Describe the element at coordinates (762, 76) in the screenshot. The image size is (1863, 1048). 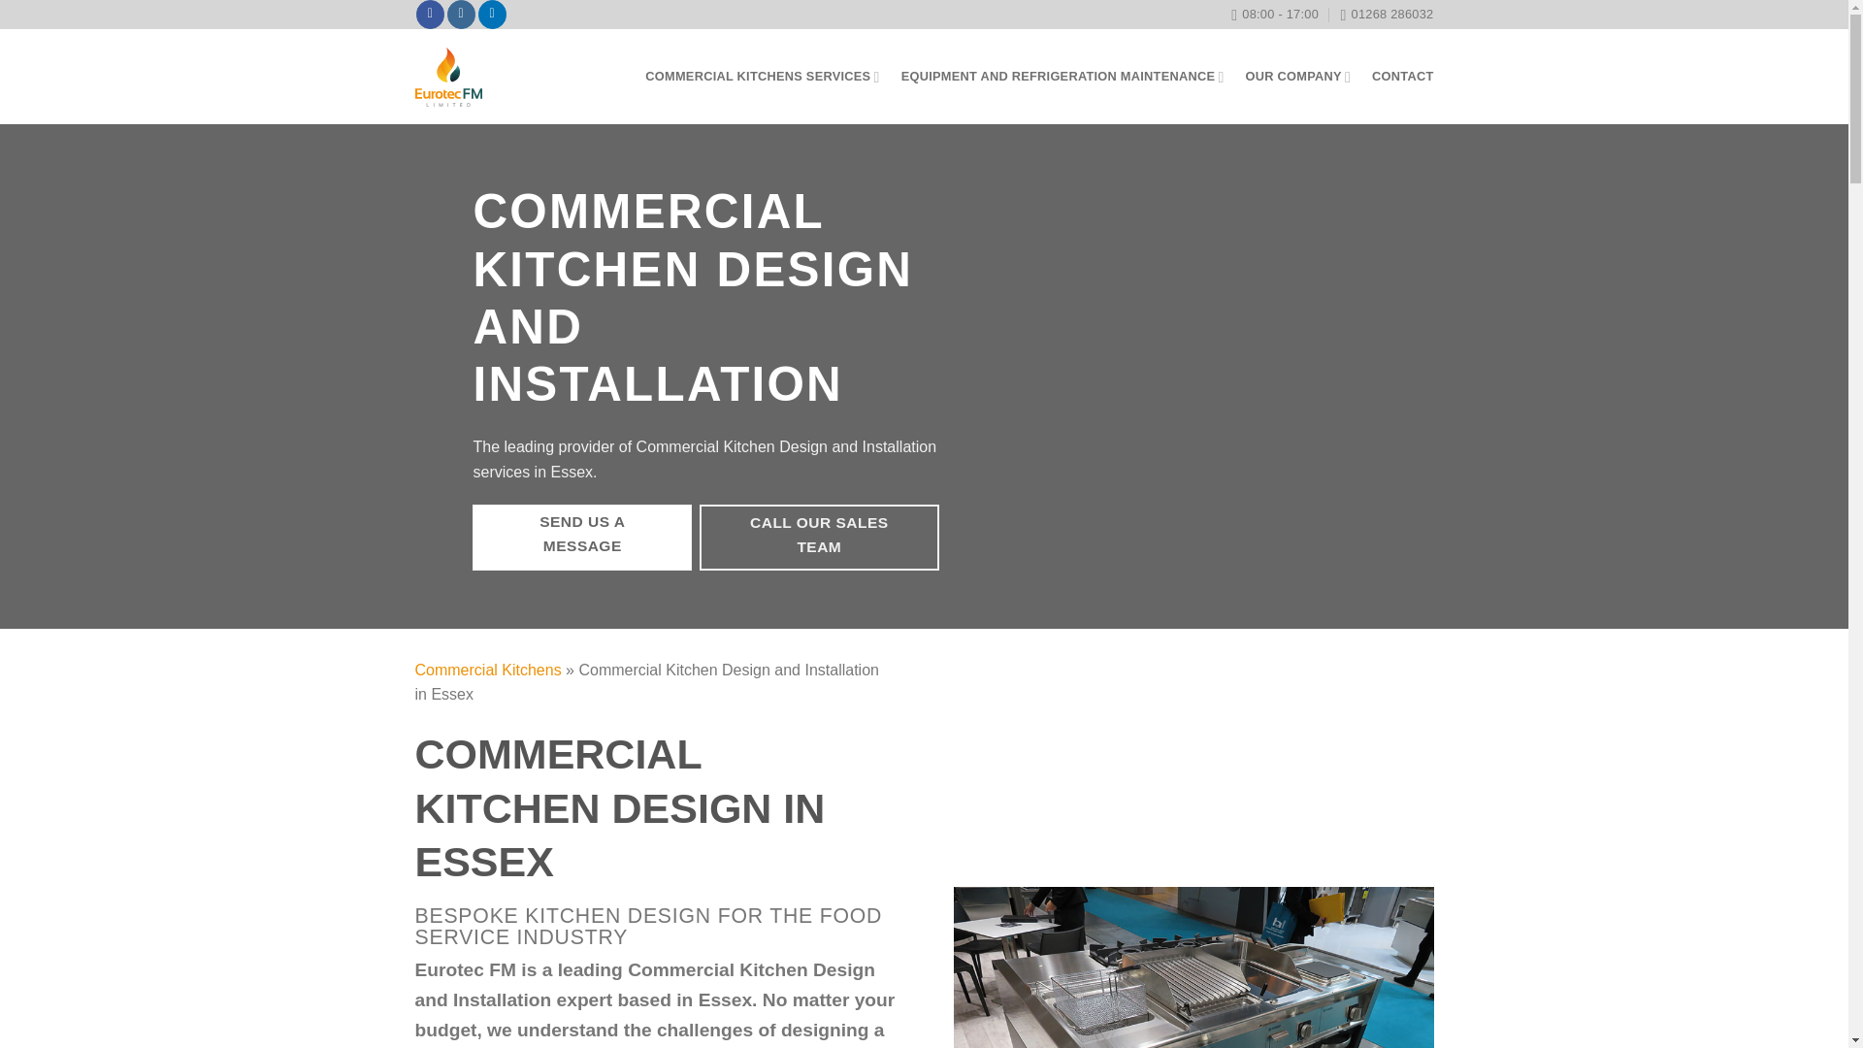
I see `COMMERCIAL KITCHENS SERVICES` at that location.